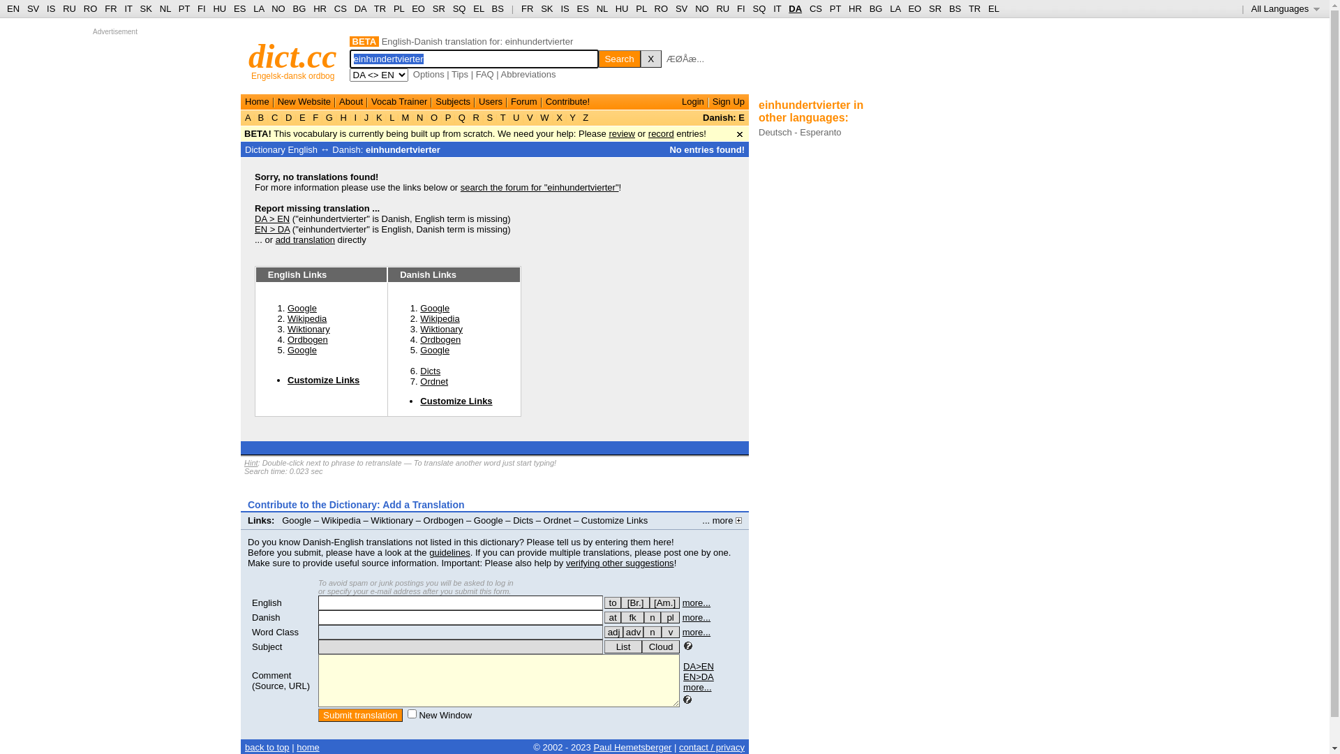  I want to click on [Am.], so click(664, 603).